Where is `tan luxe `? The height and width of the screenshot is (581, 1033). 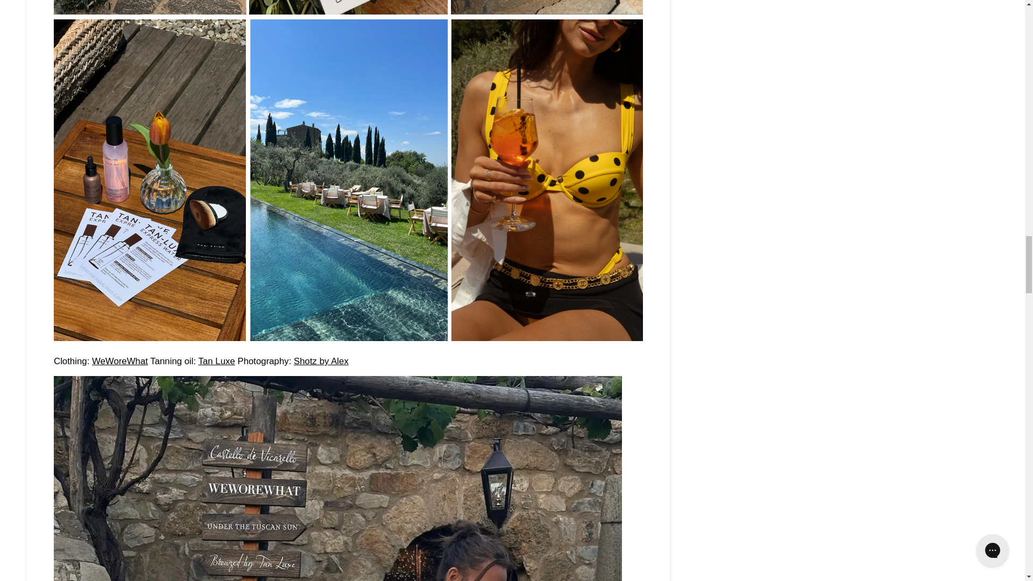 tan luxe  is located at coordinates (216, 362).